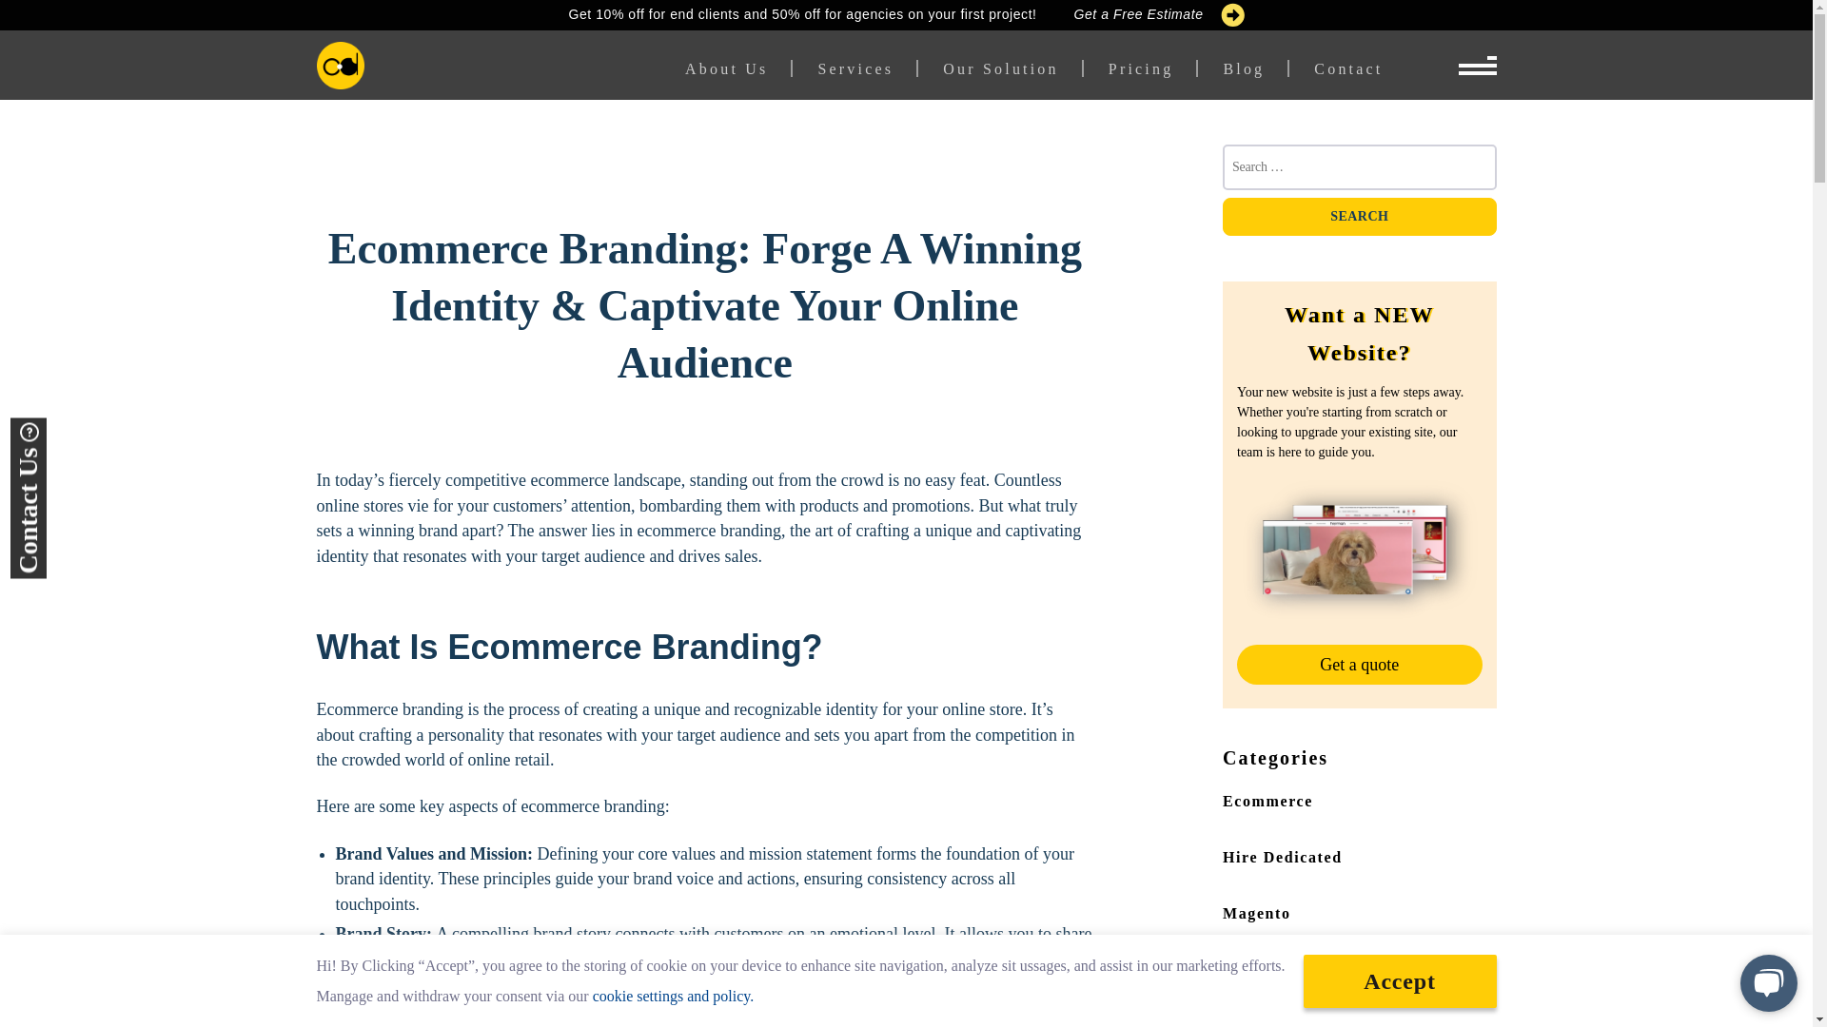 The image size is (1827, 1027). What do you see at coordinates (1336, 68) in the screenshot?
I see `Contact` at bounding box center [1336, 68].